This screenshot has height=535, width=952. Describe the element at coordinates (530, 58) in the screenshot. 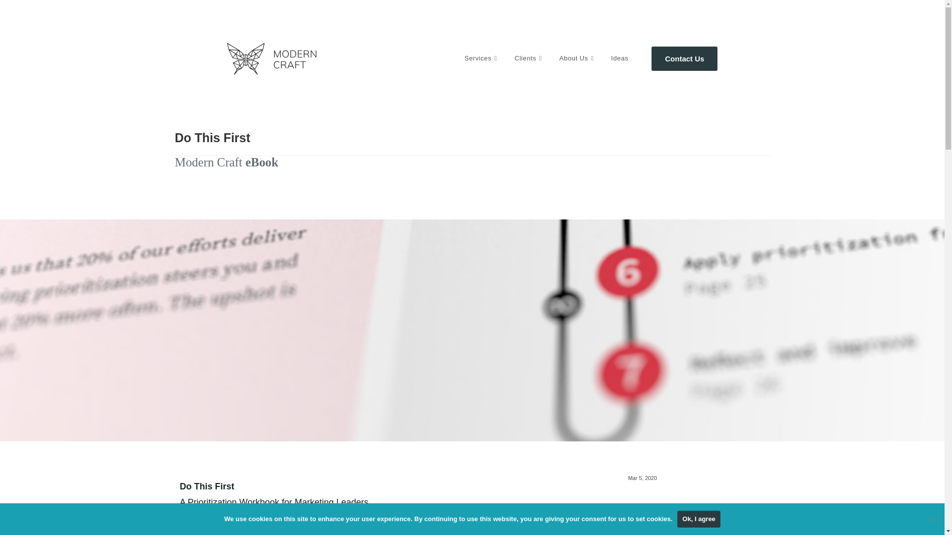

I see `Clients` at that location.